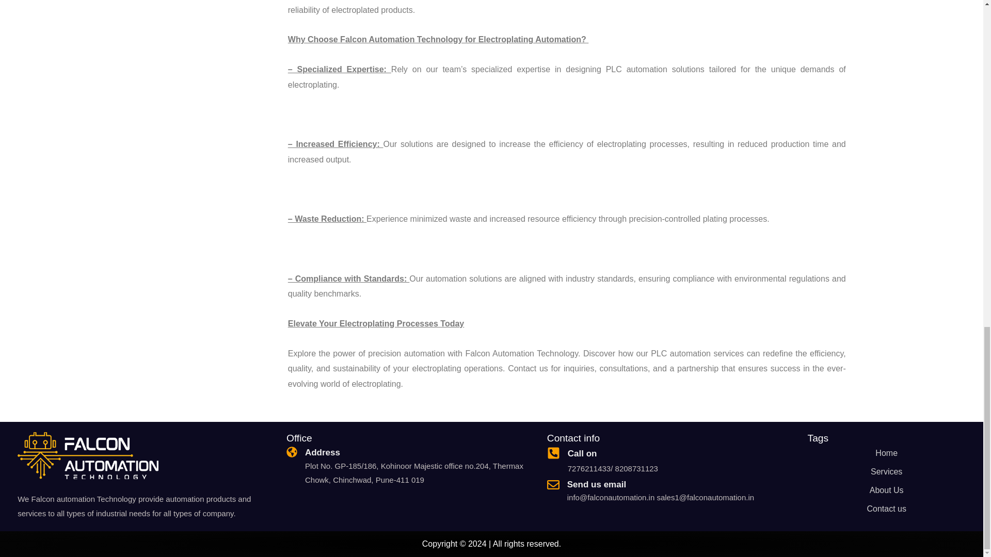 This screenshot has width=991, height=557. I want to click on About Us, so click(886, 490).